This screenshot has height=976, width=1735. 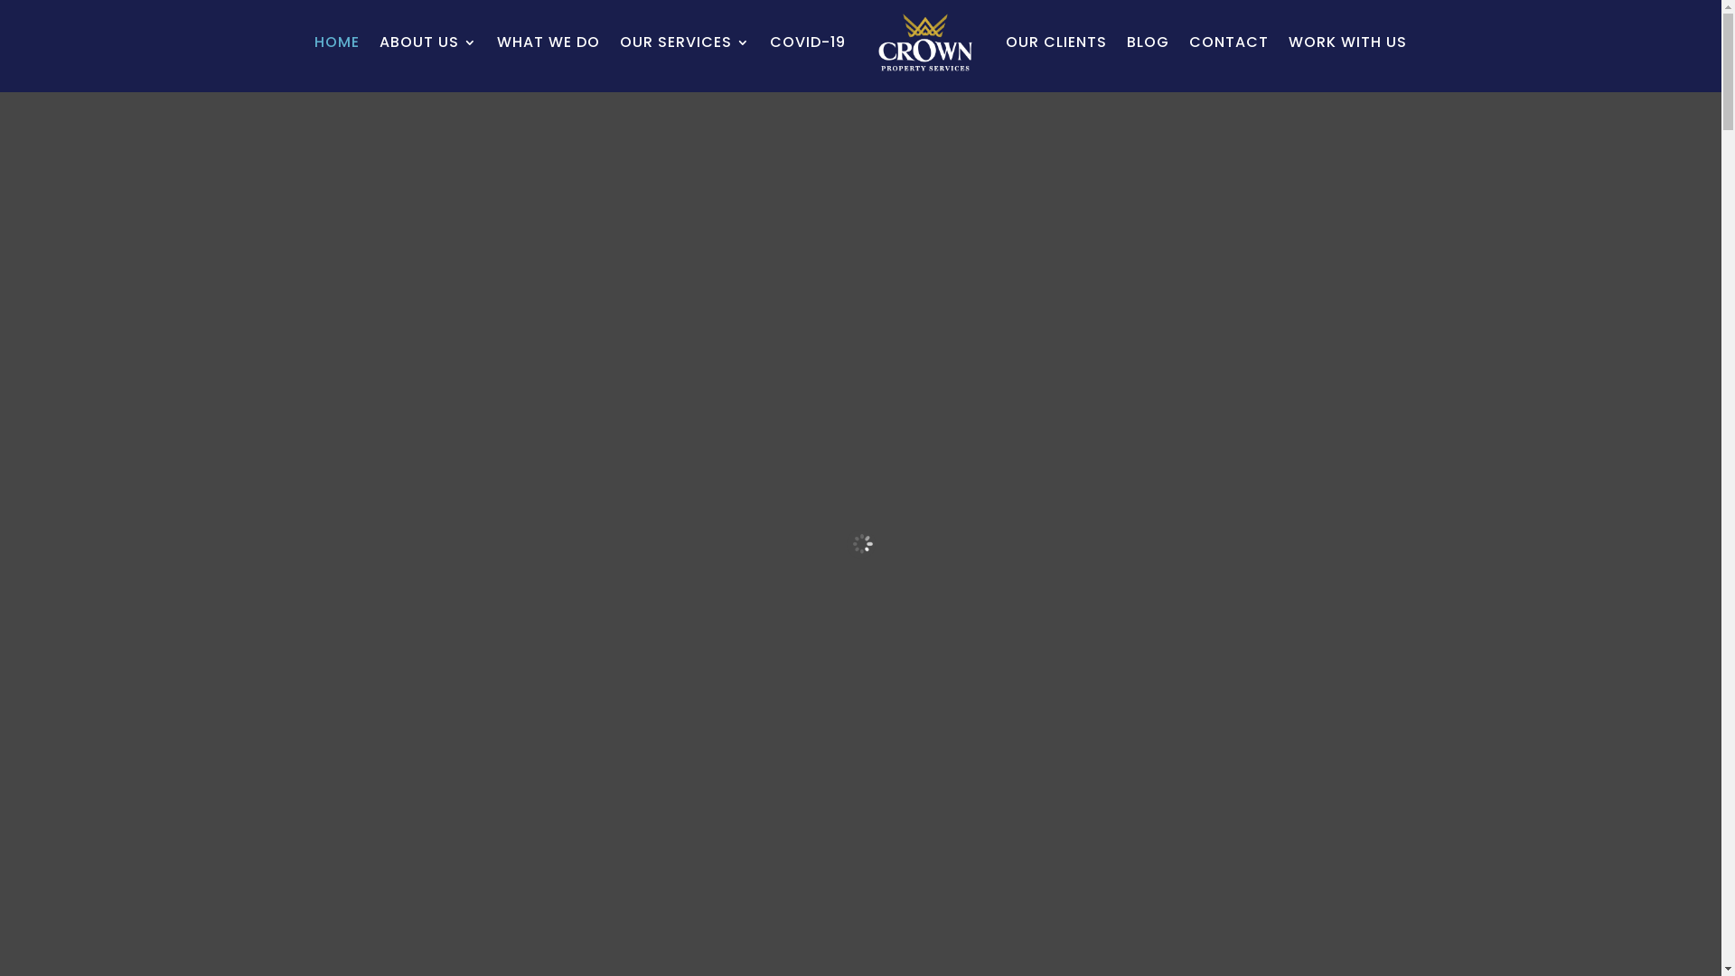 What do you see at coordinates (549, 42) in the screenshot?
I see `WHAT WE DO` at bounding box center [549, 42].